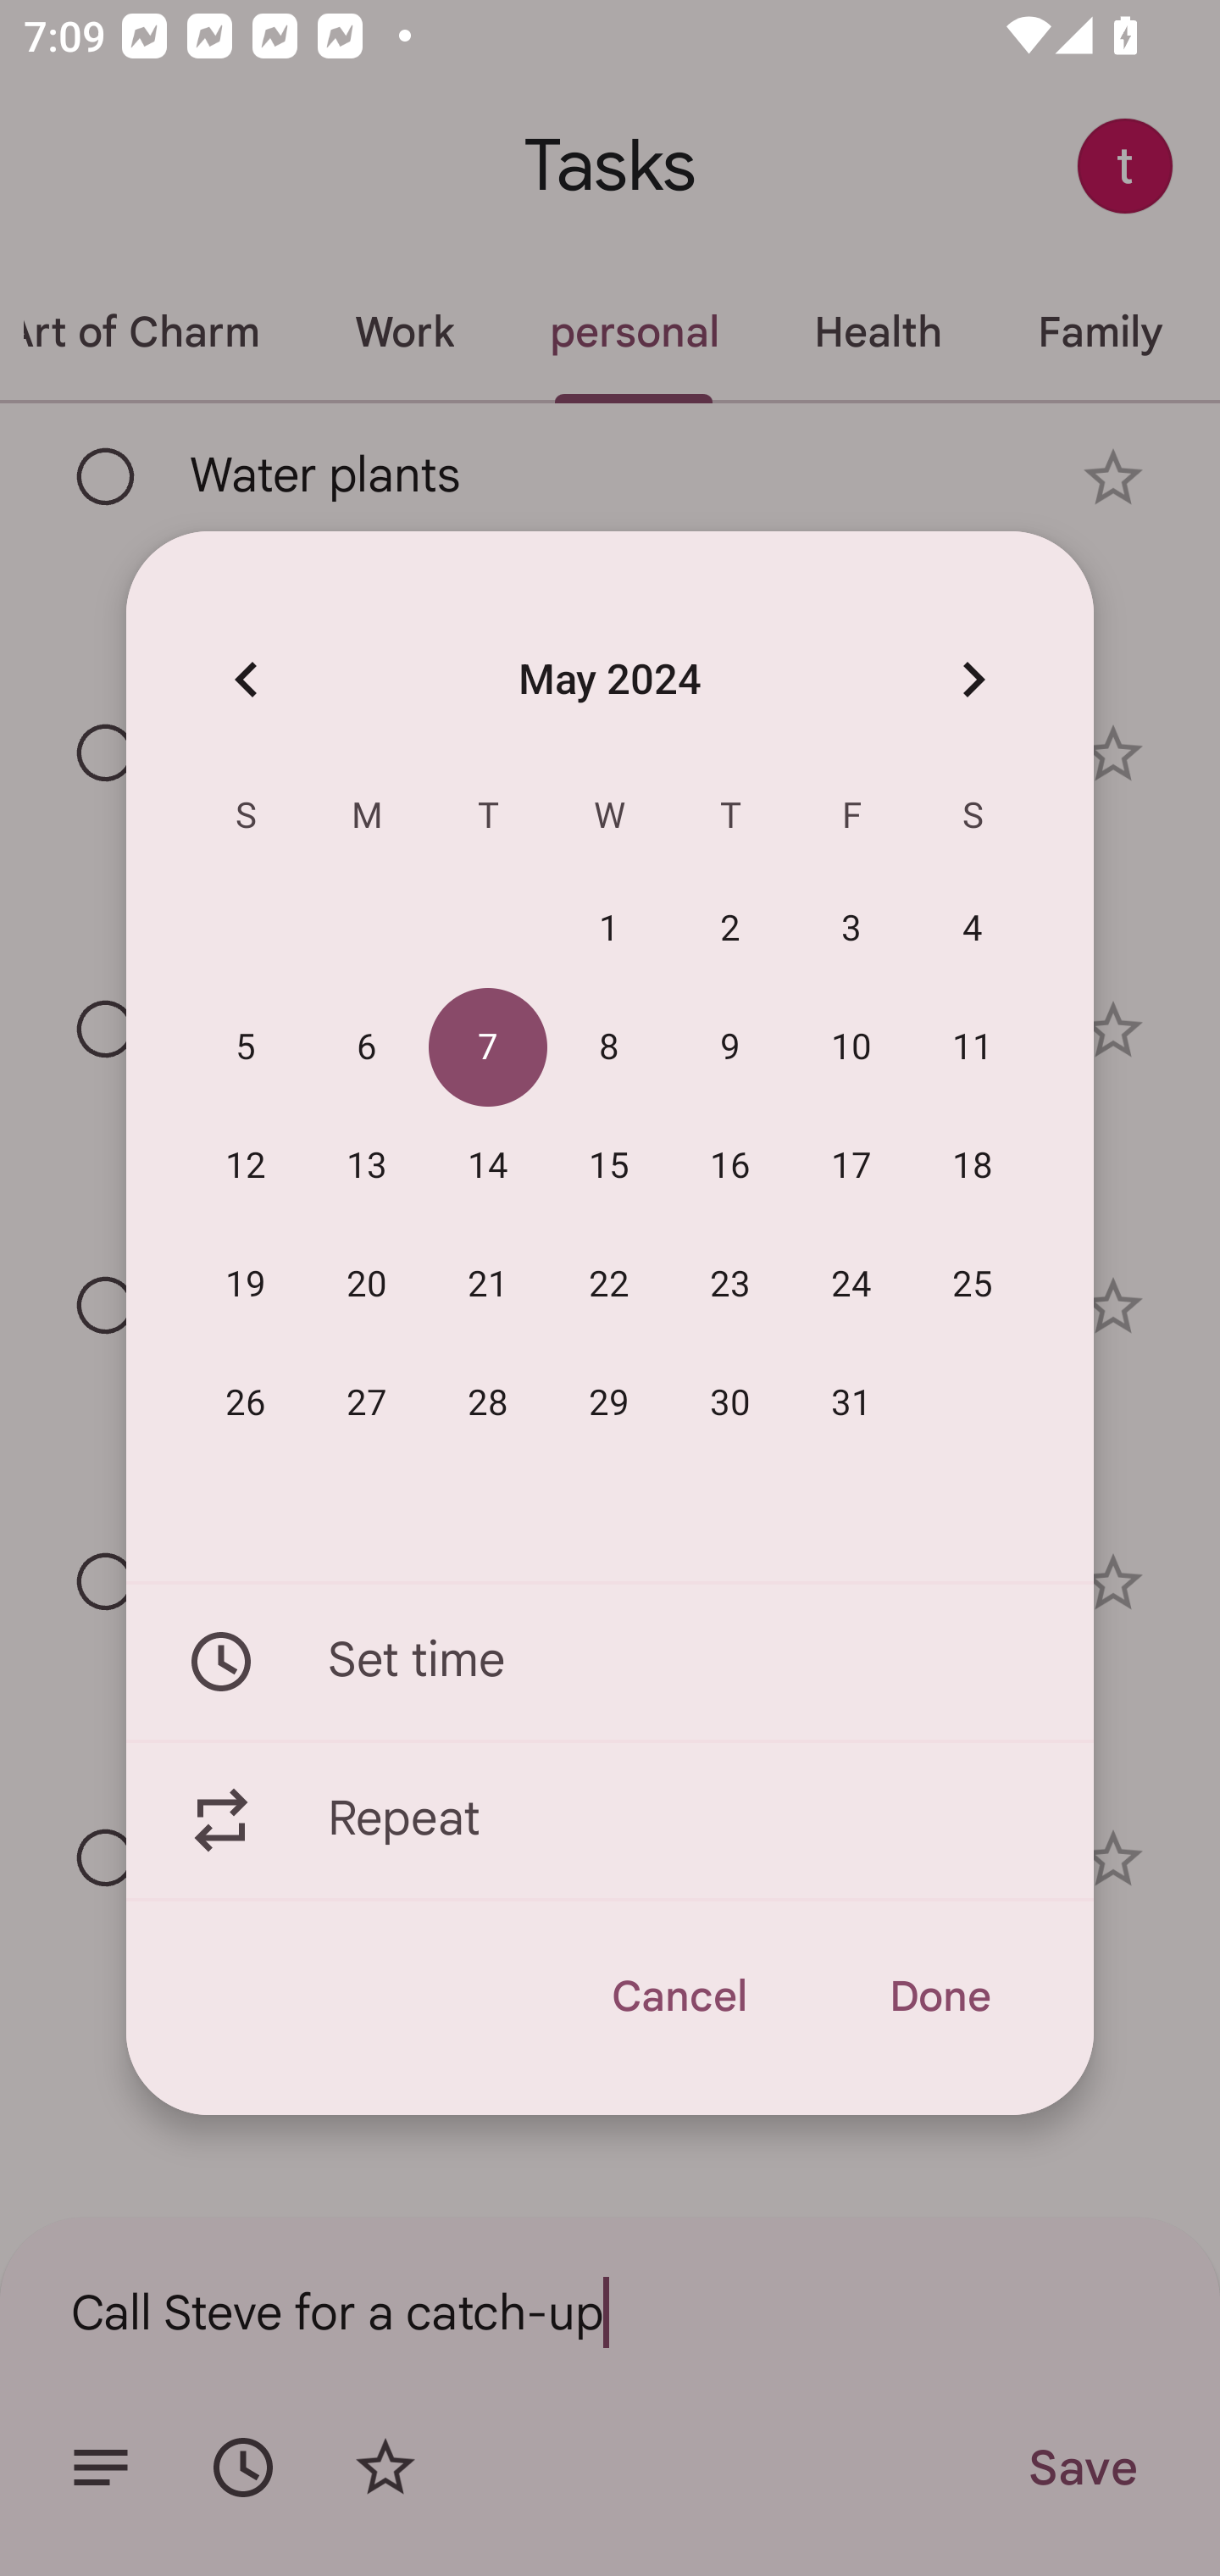 This screenshot has height=2576, width=1220. I want to click on 18 18 May 2024, so click(973, 1167).